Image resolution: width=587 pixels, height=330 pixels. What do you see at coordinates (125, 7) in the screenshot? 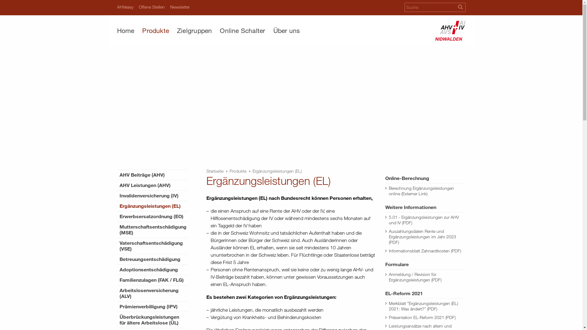
I see `AHVeasy` at bounding box center [125, 7].